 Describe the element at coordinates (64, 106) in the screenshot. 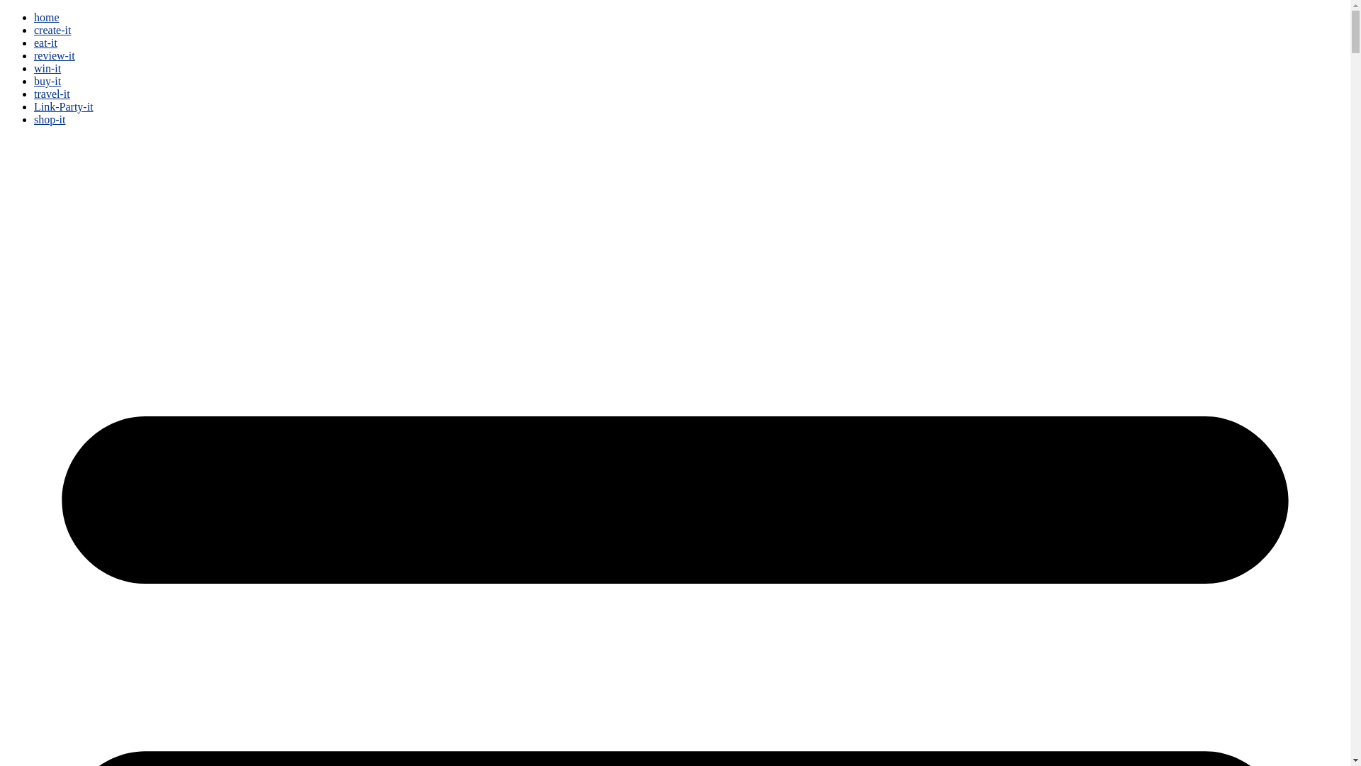

I see `Link-Party-it` at that location.